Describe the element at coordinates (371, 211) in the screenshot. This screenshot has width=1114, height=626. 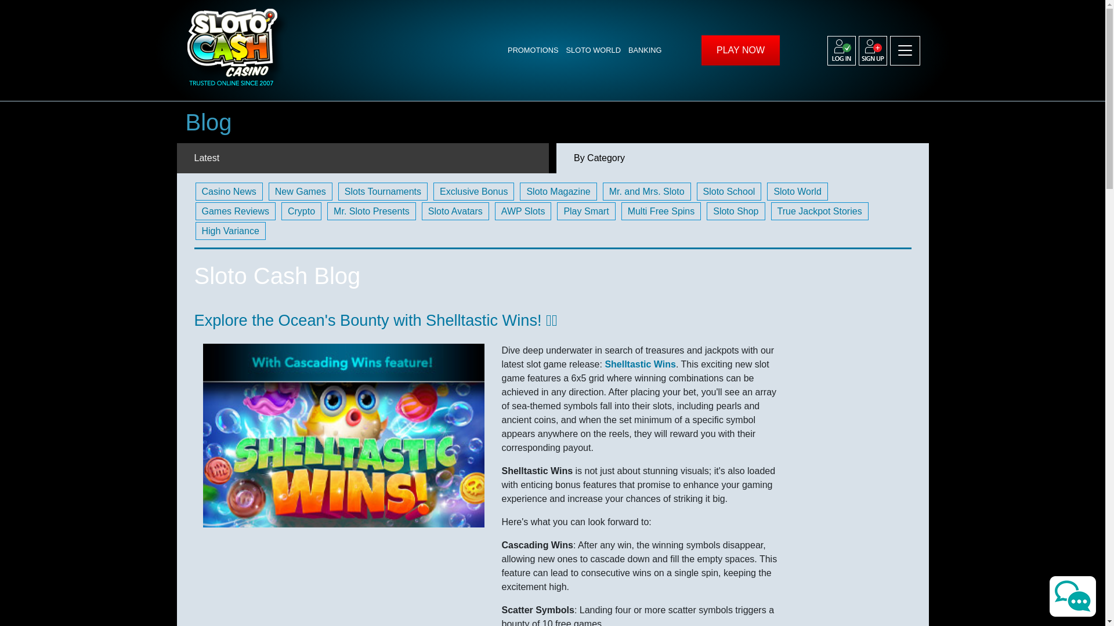
I see `Mr. Sloto Presents` at that location.